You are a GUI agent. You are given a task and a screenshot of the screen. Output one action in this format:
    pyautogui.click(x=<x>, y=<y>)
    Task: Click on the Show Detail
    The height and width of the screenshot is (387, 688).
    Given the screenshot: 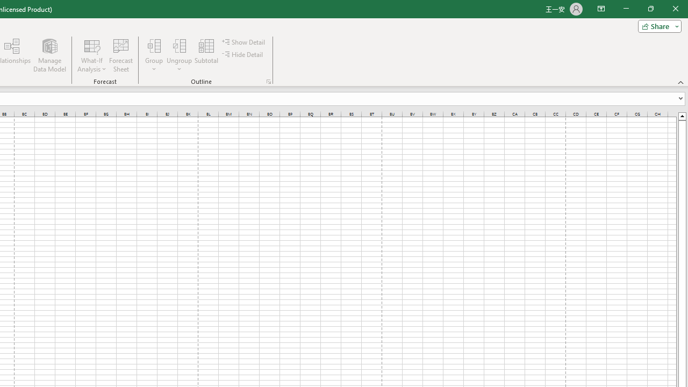 What is the action you would take?
    pyautogui.click(x=244, y=42)
    